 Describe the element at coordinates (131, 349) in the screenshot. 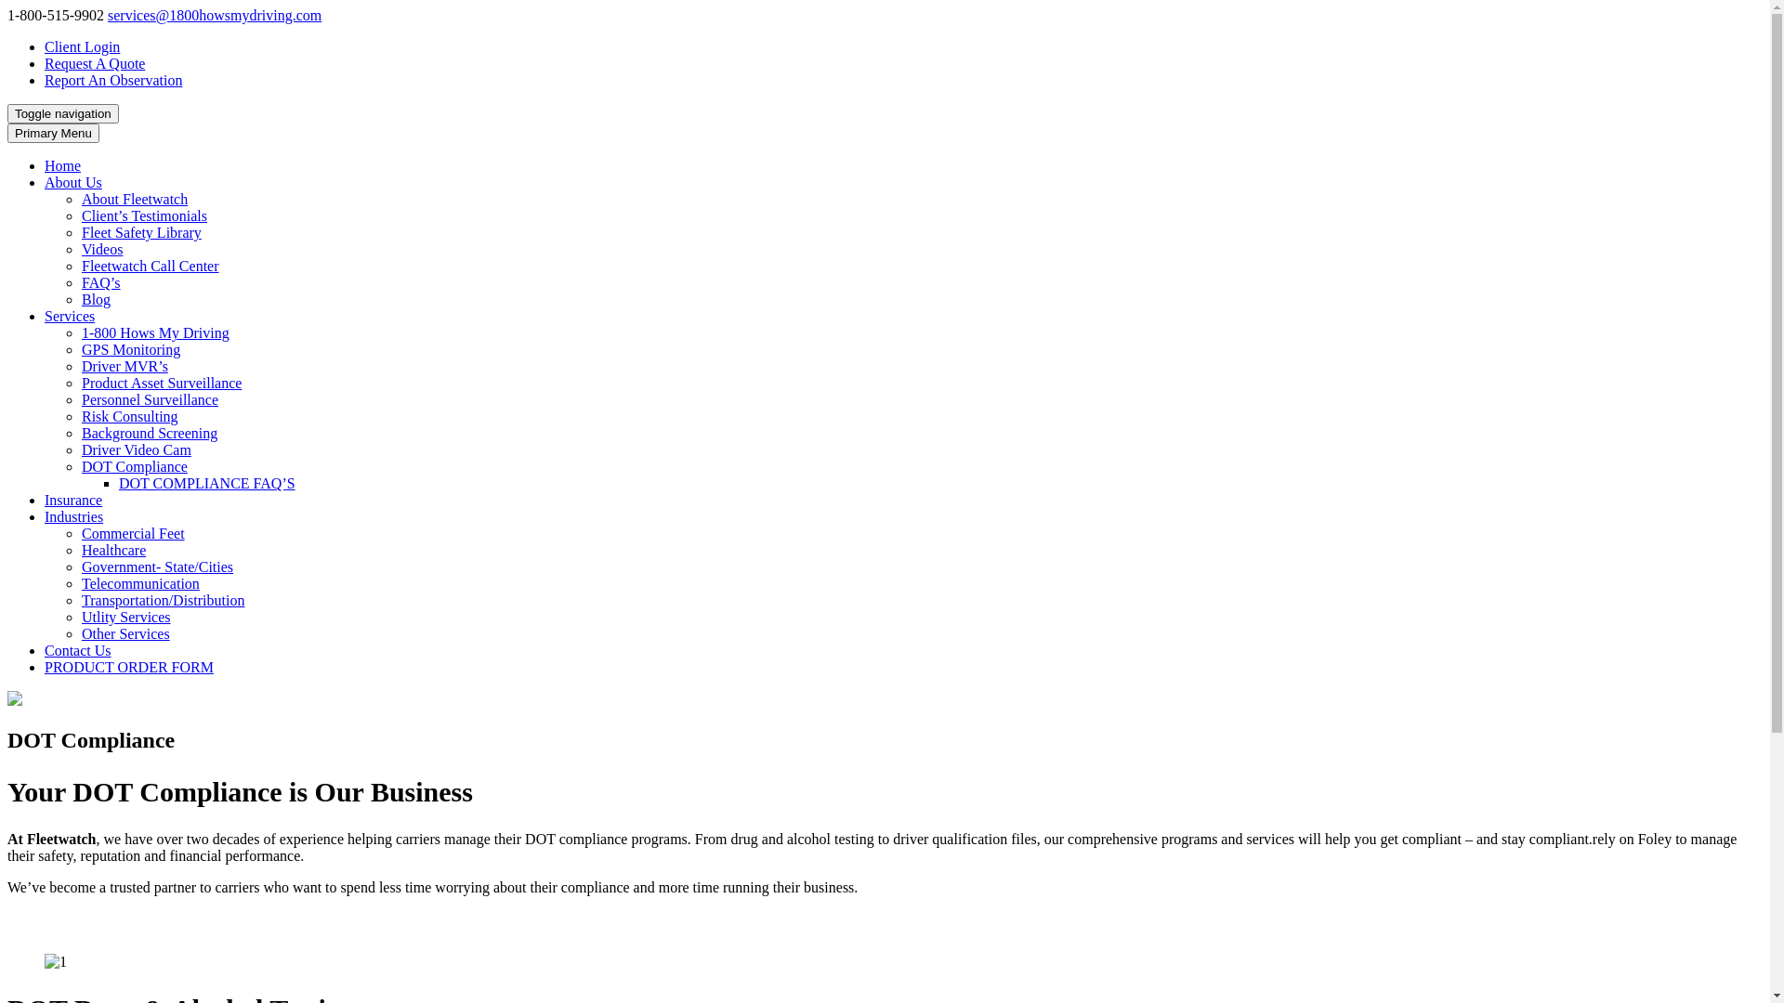

I see `GPS Monitoring` at that location.